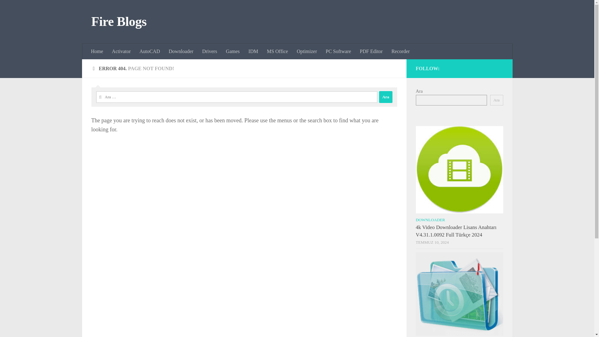  I want to click on Ara, so click(496, 100).